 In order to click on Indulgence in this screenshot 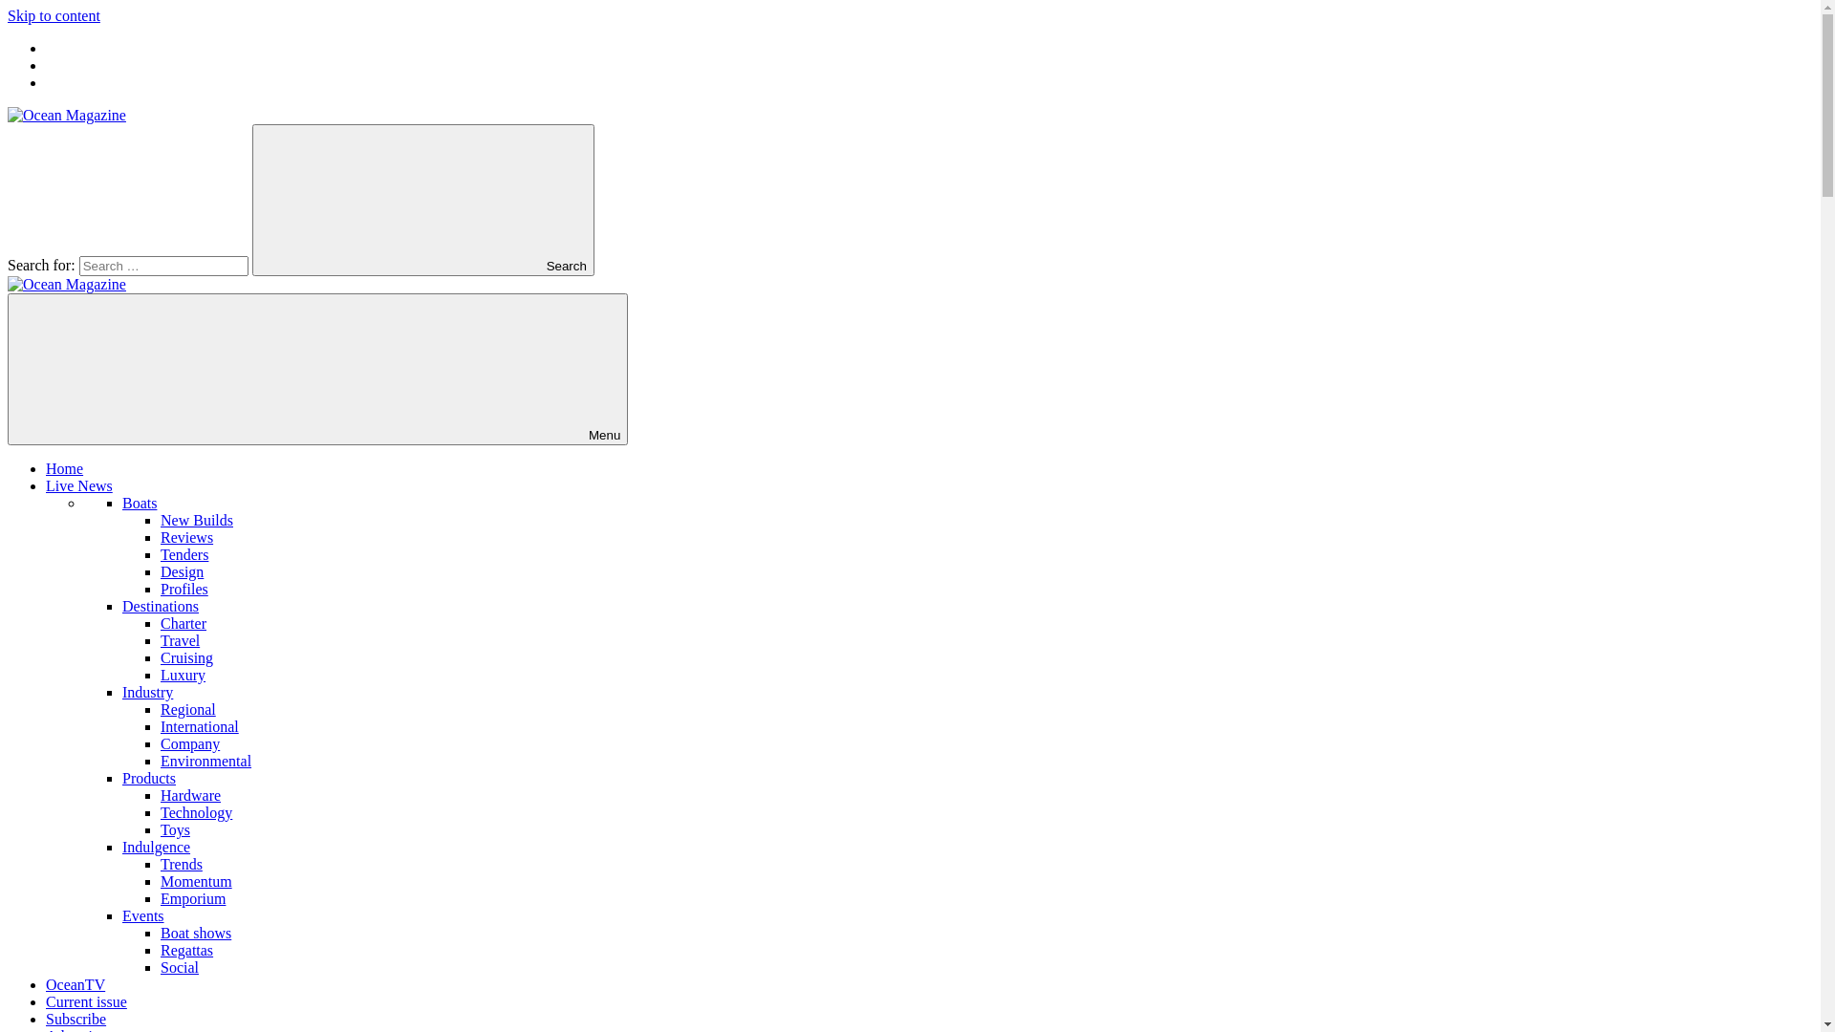, I will do `click(157, 847)`.